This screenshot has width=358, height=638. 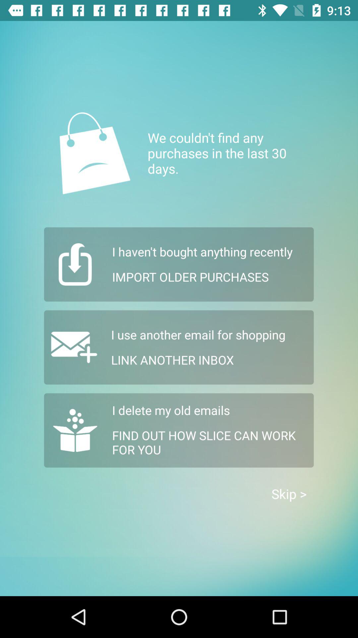 I want to click on choose icon below the find out how item, so click(x=289, y=494).